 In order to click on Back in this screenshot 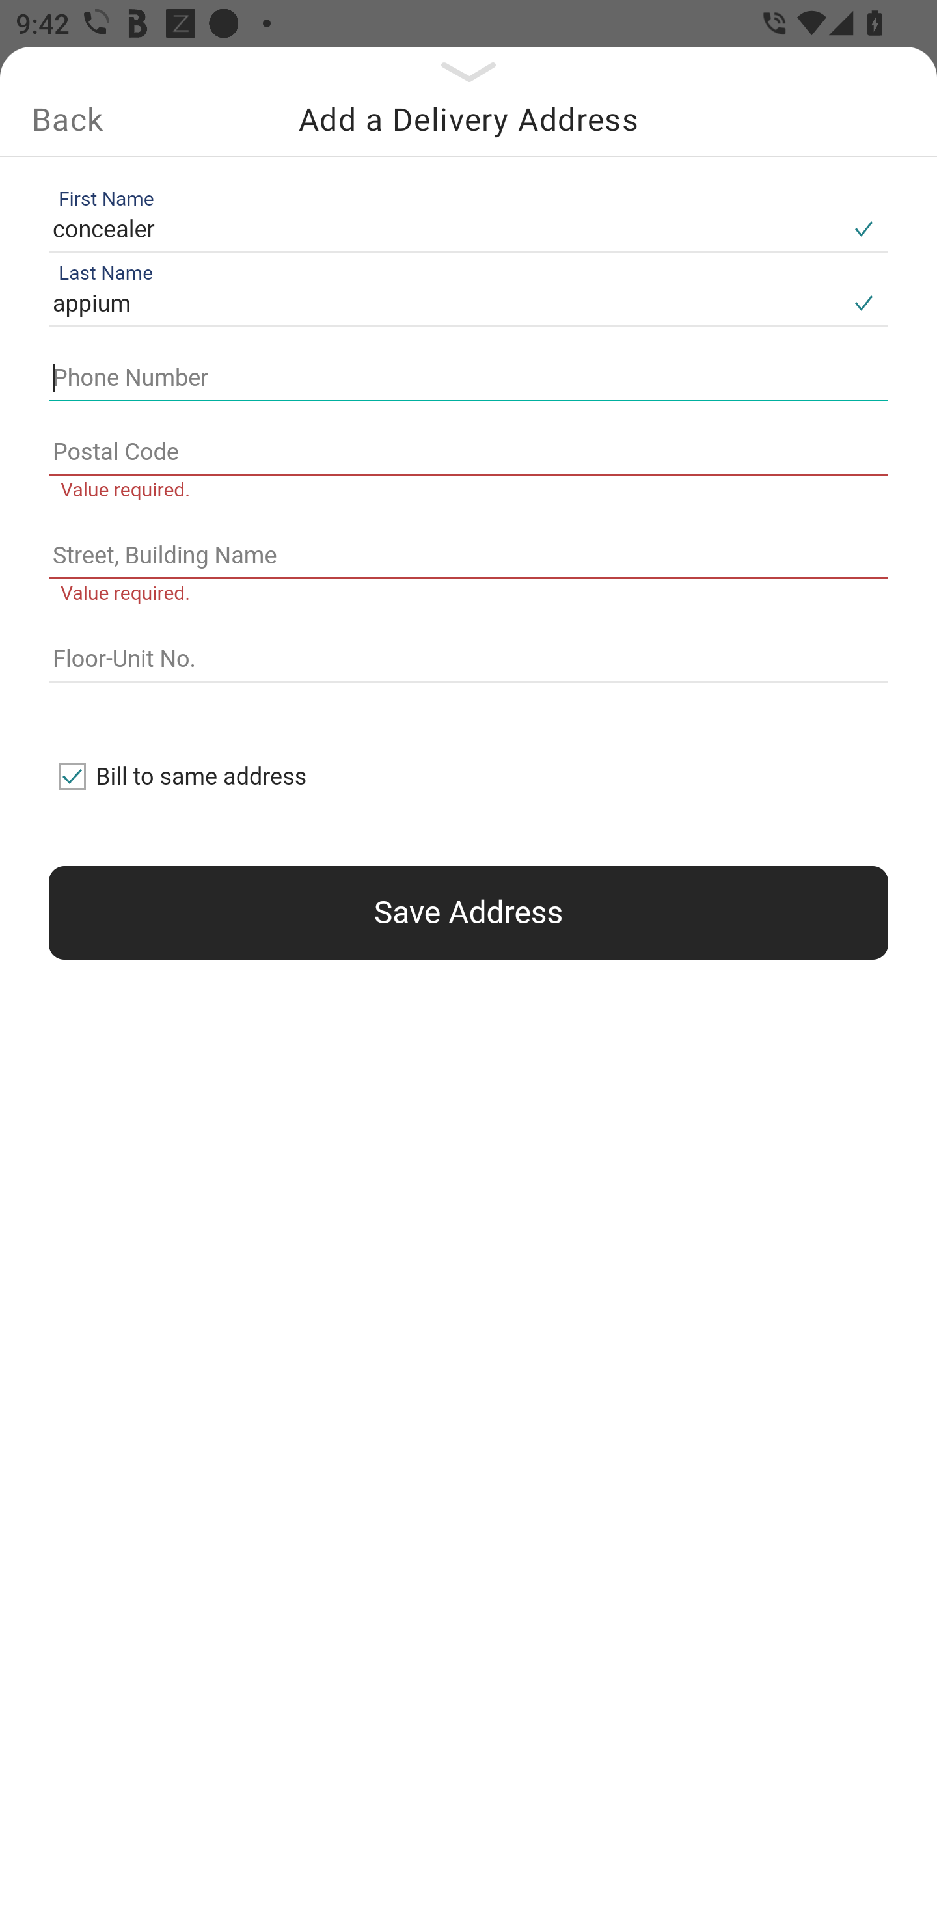, I will do `click(67, 119)`.